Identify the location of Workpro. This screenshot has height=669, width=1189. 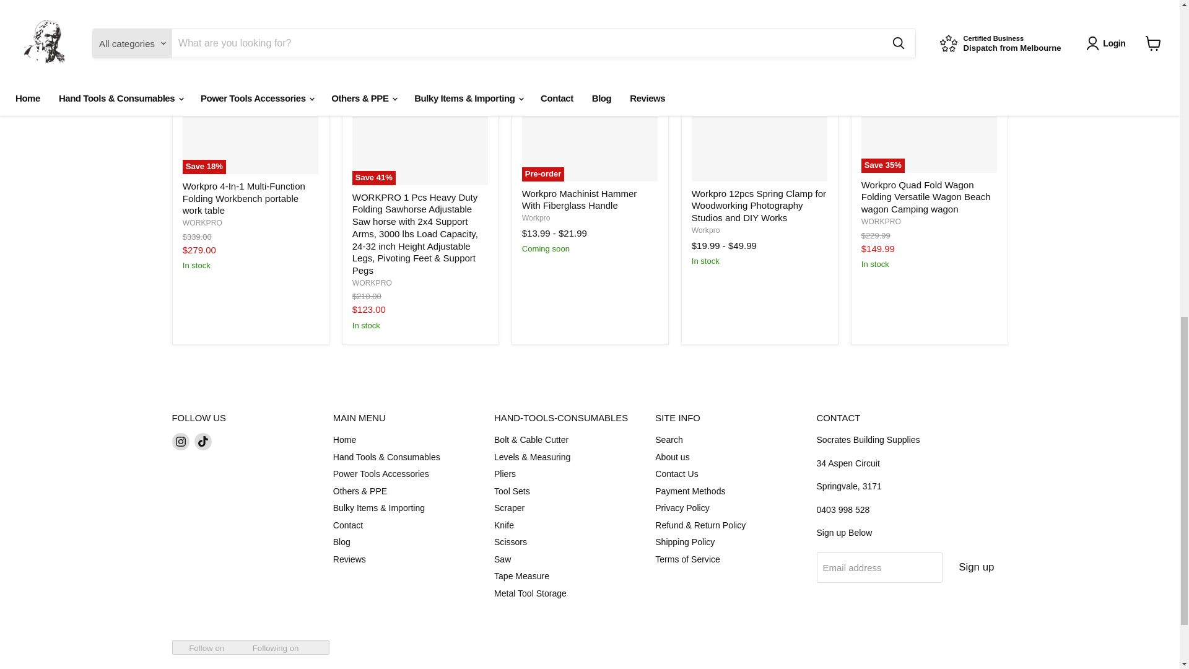
(706, 230).